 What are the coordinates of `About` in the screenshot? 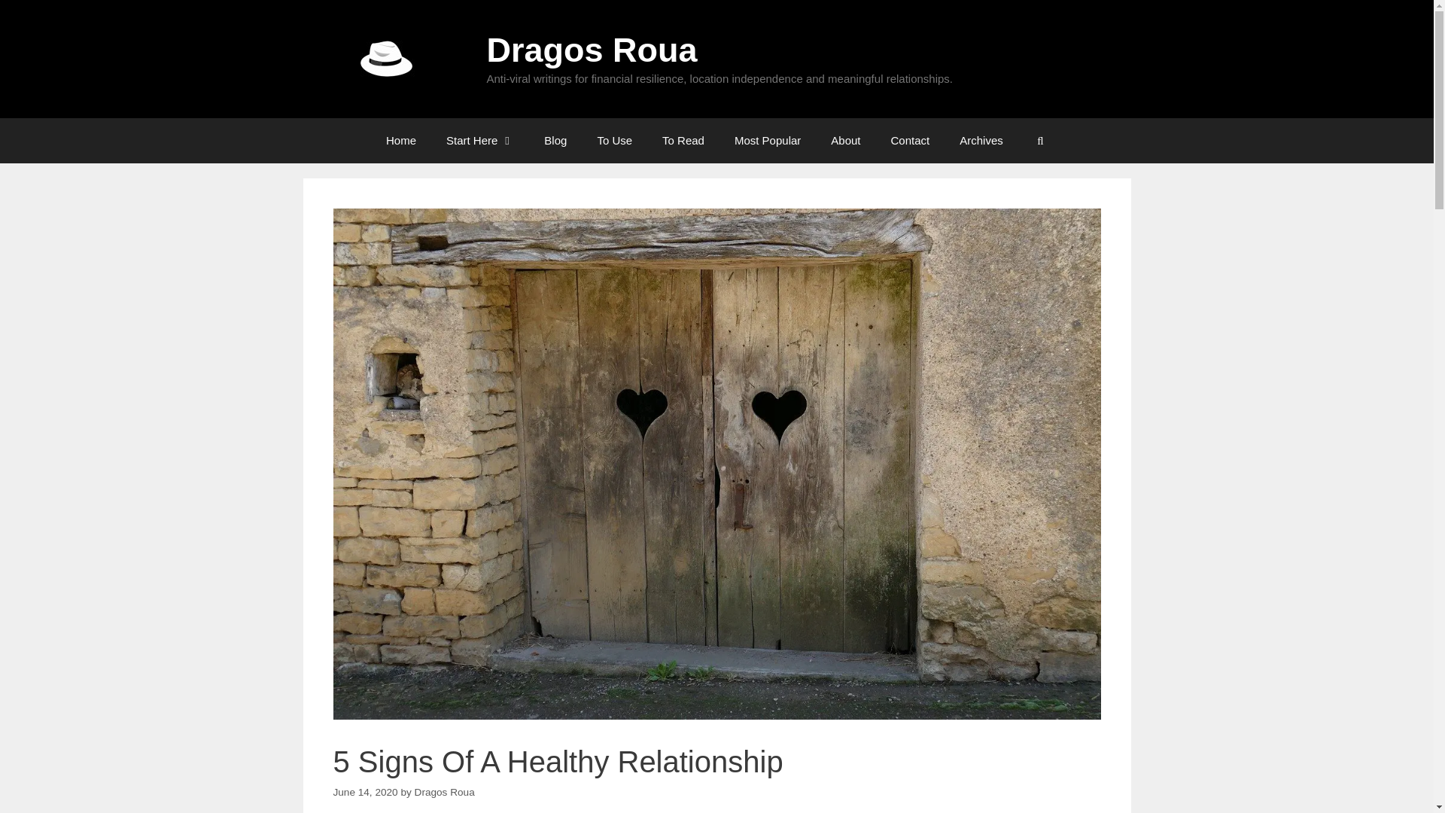 It's located at (846, 140).